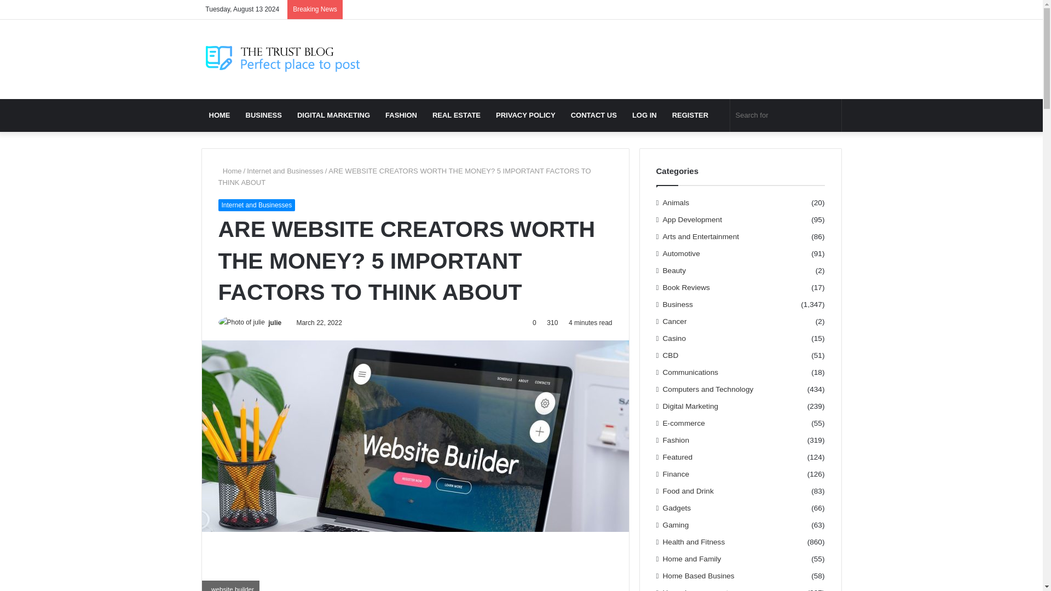 The width and height of the screenshot is (1051, 591). What do you see at coordinates (256, 205) in the screenshot?
I see `Internet and Businesses` at bounding box center [256, 205].